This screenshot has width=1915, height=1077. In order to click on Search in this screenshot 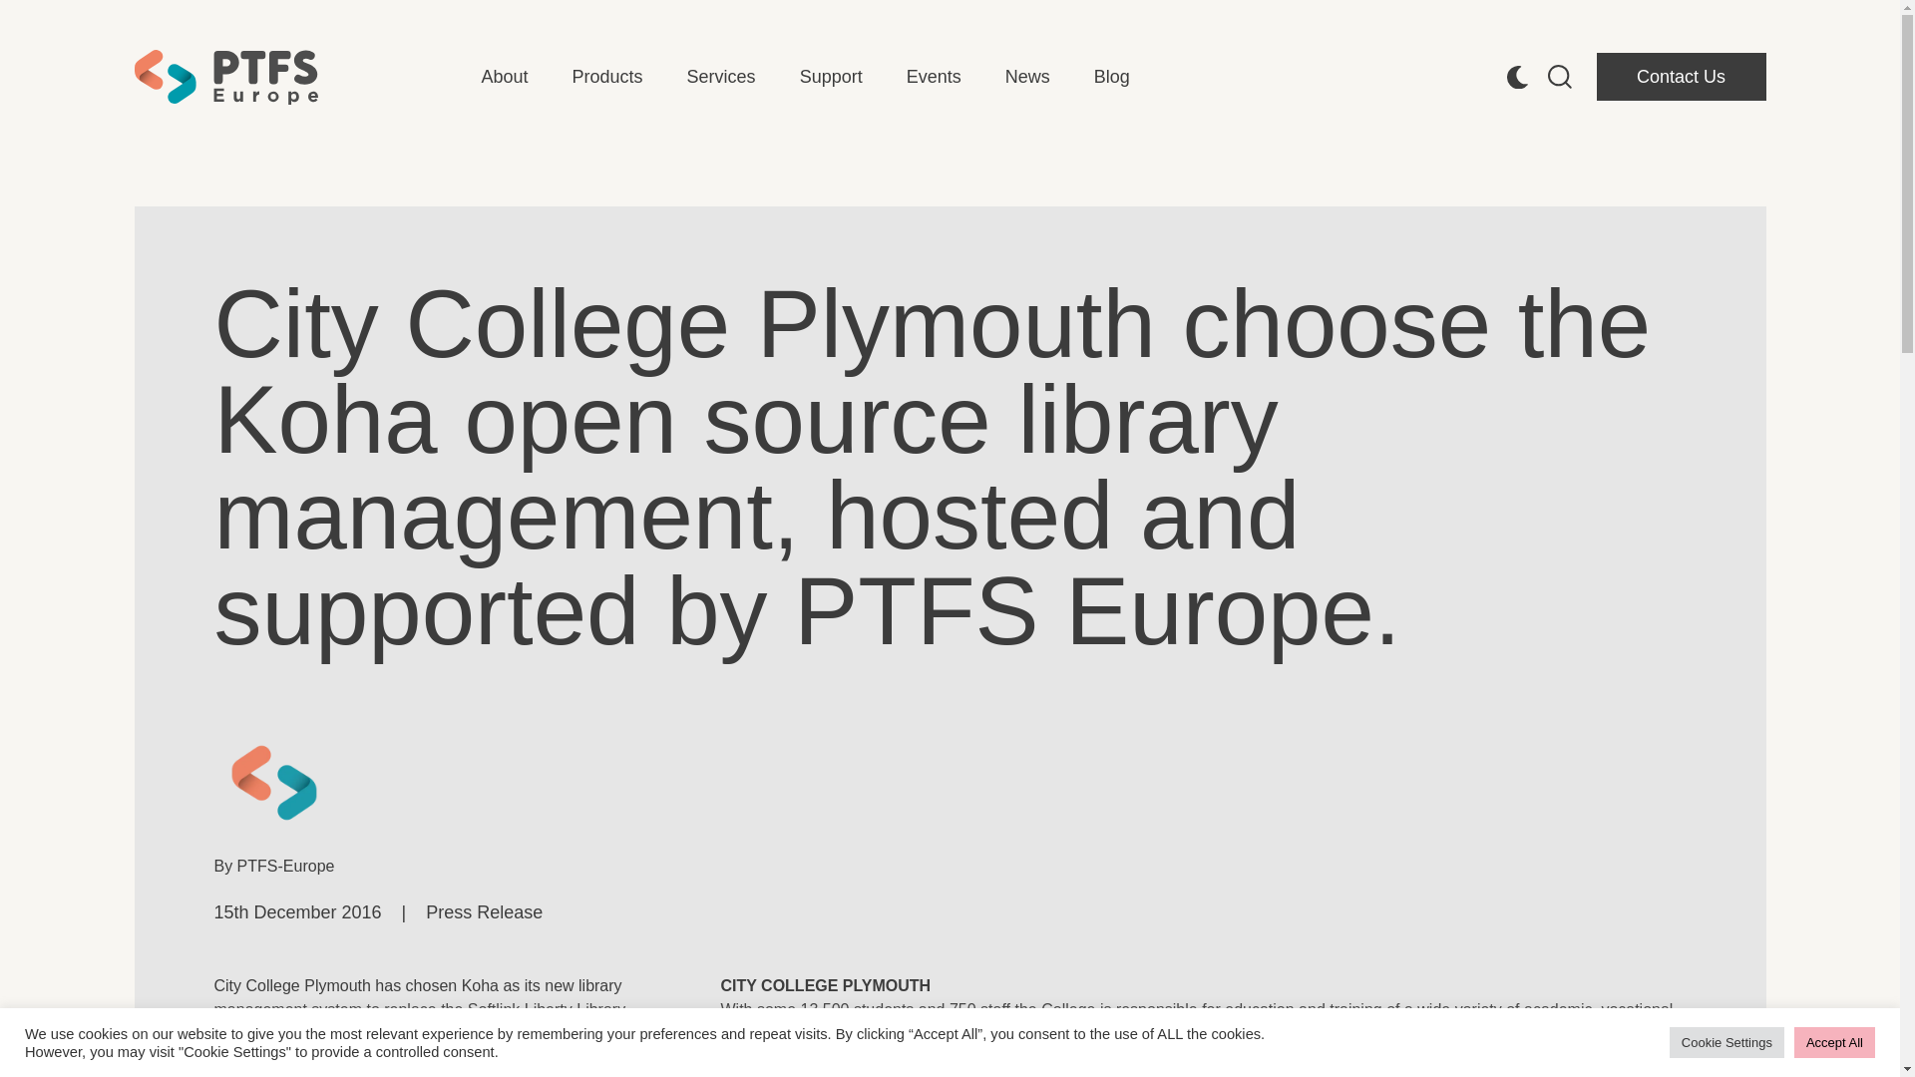, I will do `click(26, 12)`.